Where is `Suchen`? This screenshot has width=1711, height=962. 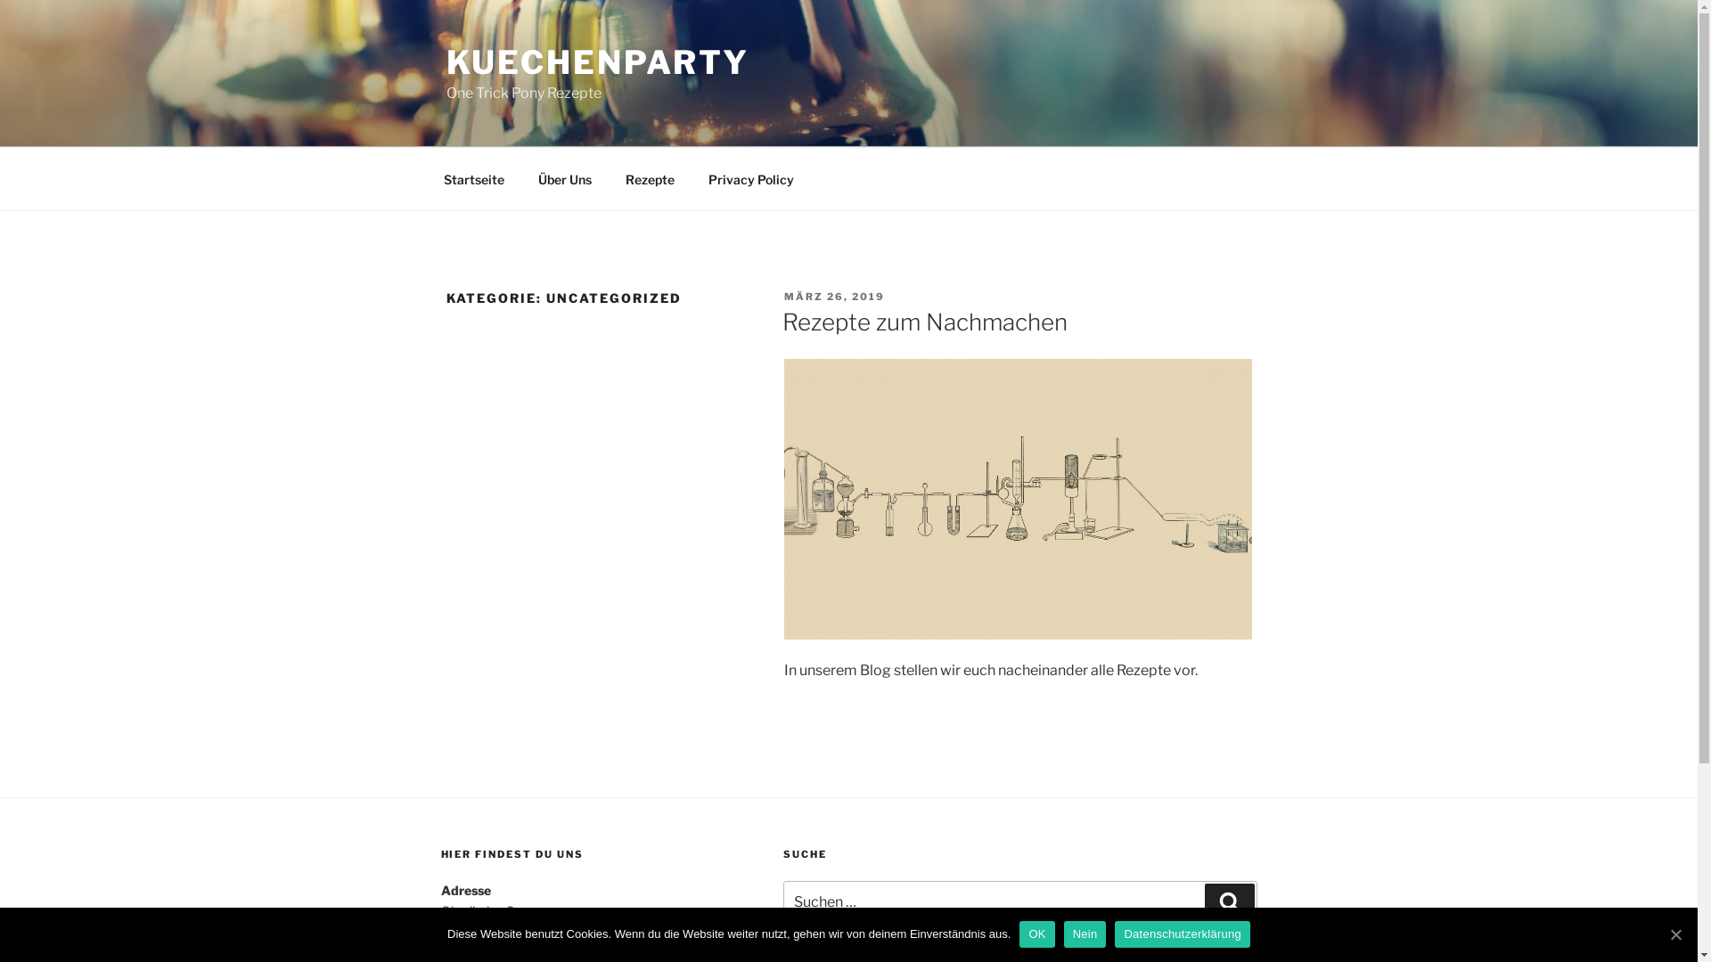 Suchen is located at coordinates (1230, 902).